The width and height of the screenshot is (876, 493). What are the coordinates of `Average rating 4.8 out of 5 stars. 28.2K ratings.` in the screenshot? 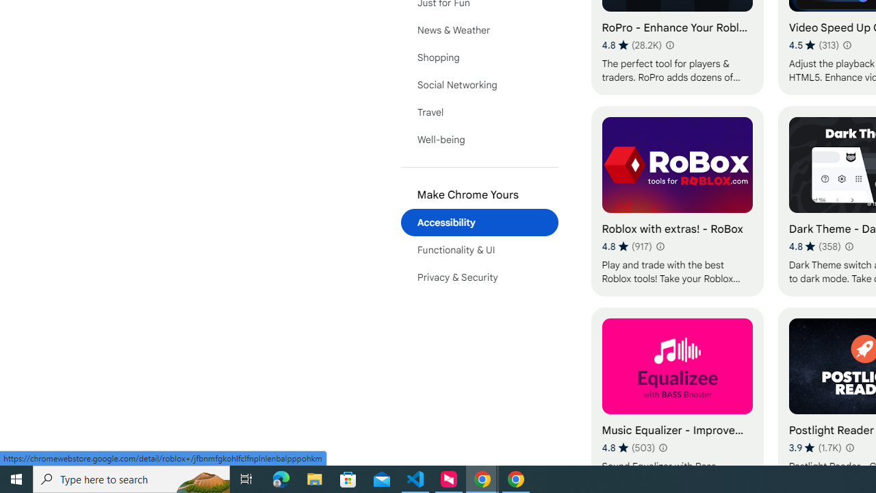 It's located at (632, 45).